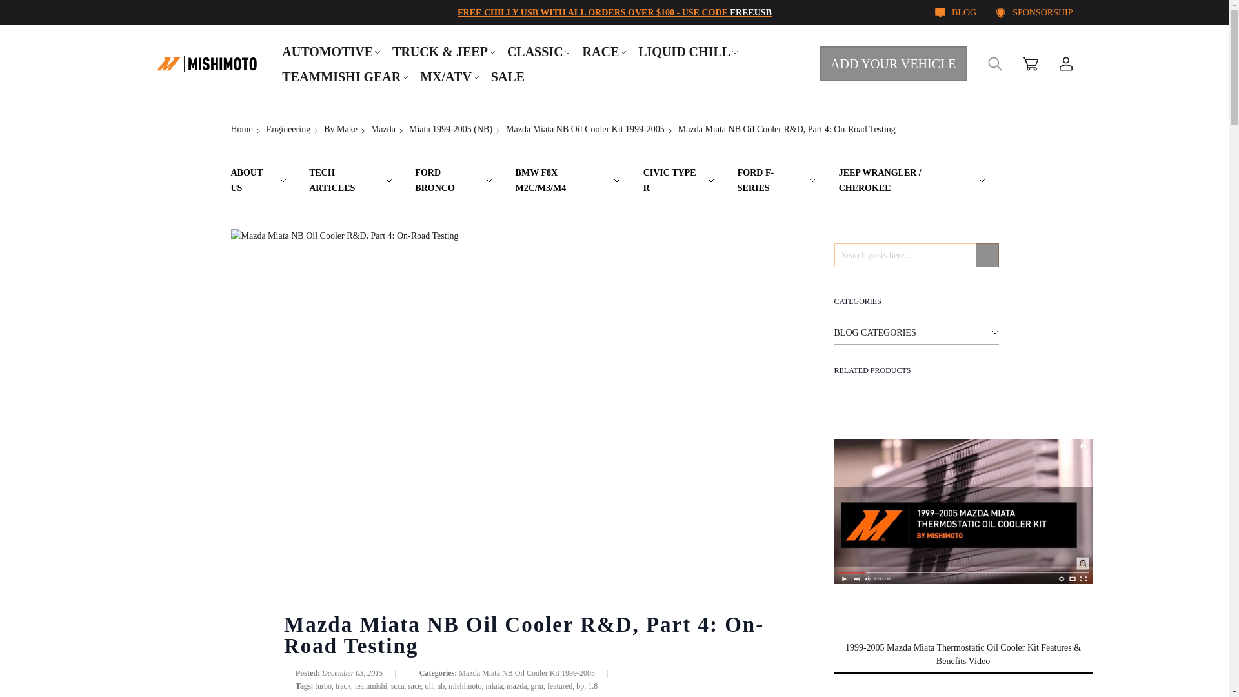  Describe the element at coordinates (206, 63) in the screenshot. I see `Mishimoto` at that location.